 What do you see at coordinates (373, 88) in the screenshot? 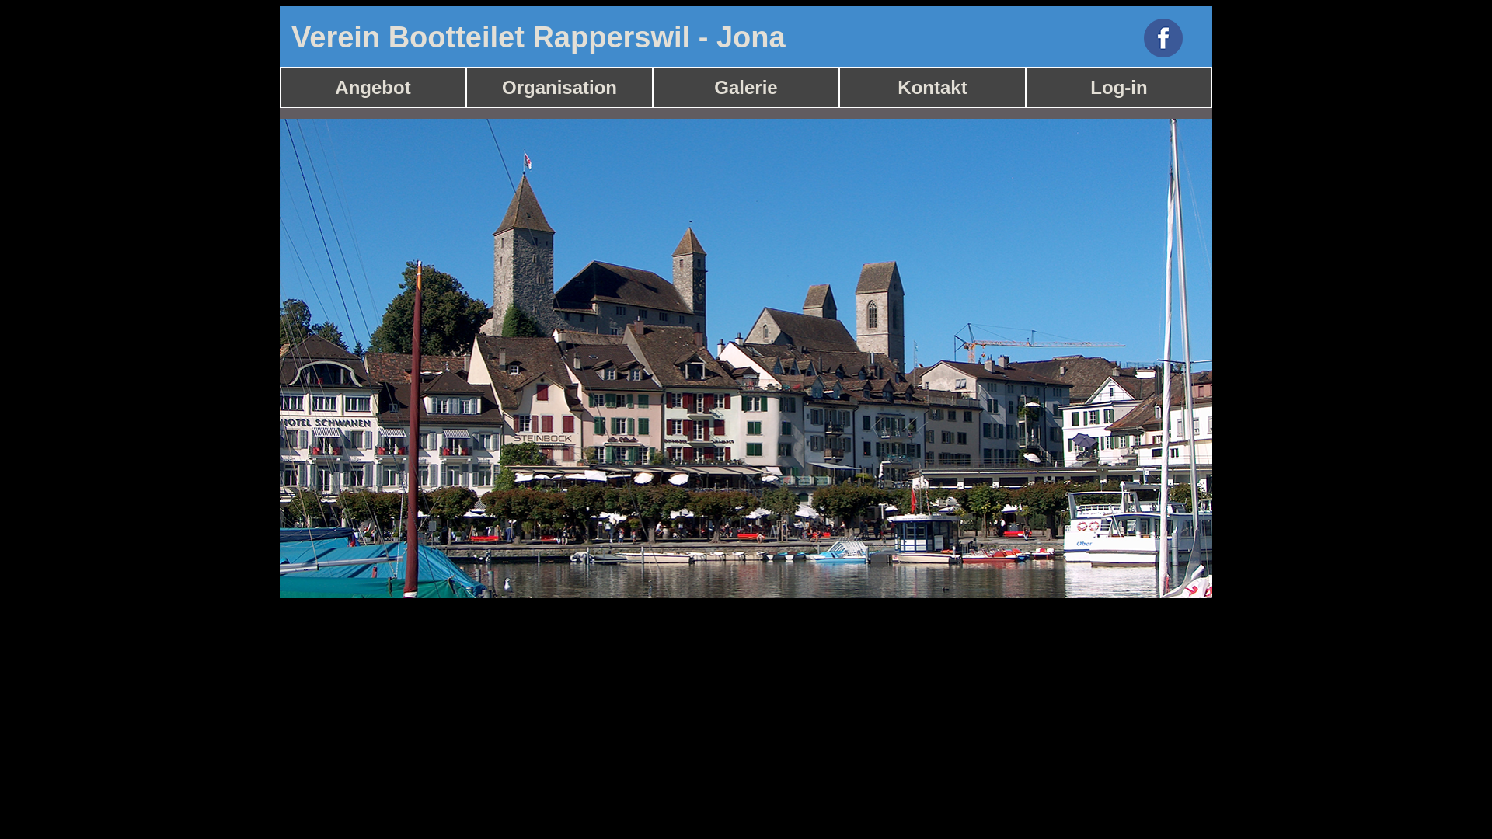
I see `Angebot` at bounding box center [373, 88].